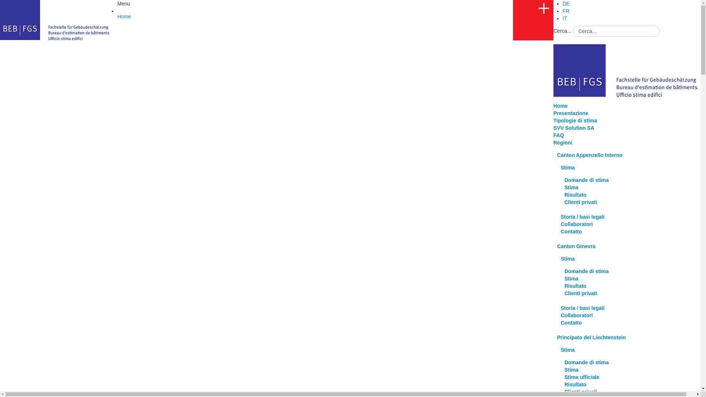 The image size is (706, 397). What do you see at coordinates (566, 4) in the screenshot?
I see `DE` at bounding box center [566, 4].